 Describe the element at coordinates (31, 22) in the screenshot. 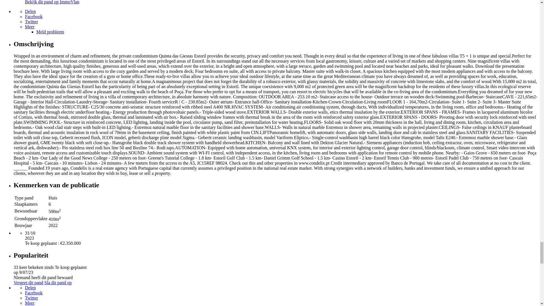

I see `Twitter` at that location.